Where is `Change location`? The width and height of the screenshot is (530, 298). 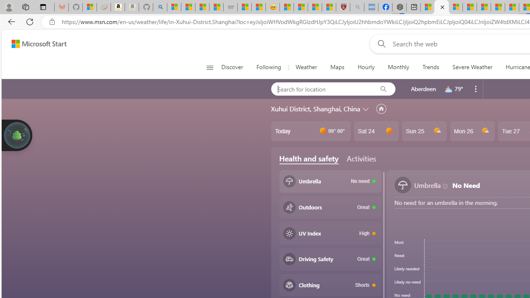
Change location is located at coordinates (366, 108).